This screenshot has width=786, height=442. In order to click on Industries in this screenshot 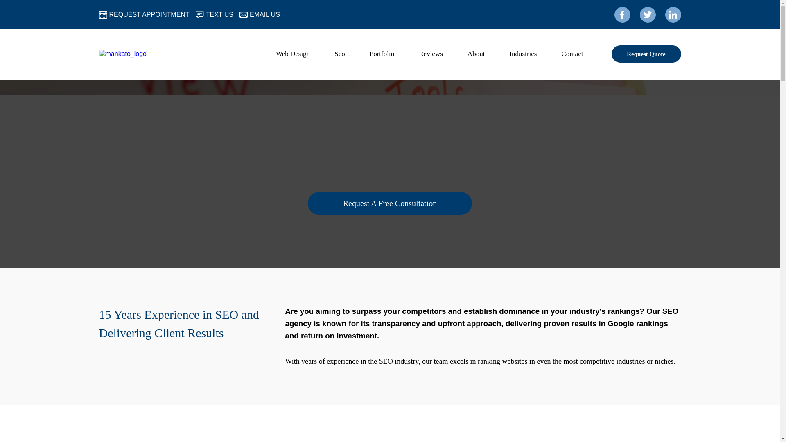, I will do `click(522, 54)`.